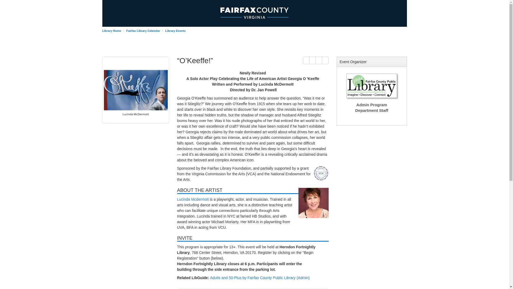 The width and height of the screenshot is (513, 289). Describe the element at coordinates (325, 60) in the screenshot. I see `Share page on Twitter` at that location.